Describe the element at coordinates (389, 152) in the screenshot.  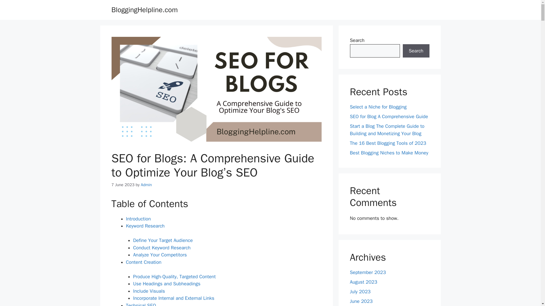
I see `Best Blogging Niches to Make Money` at that location.